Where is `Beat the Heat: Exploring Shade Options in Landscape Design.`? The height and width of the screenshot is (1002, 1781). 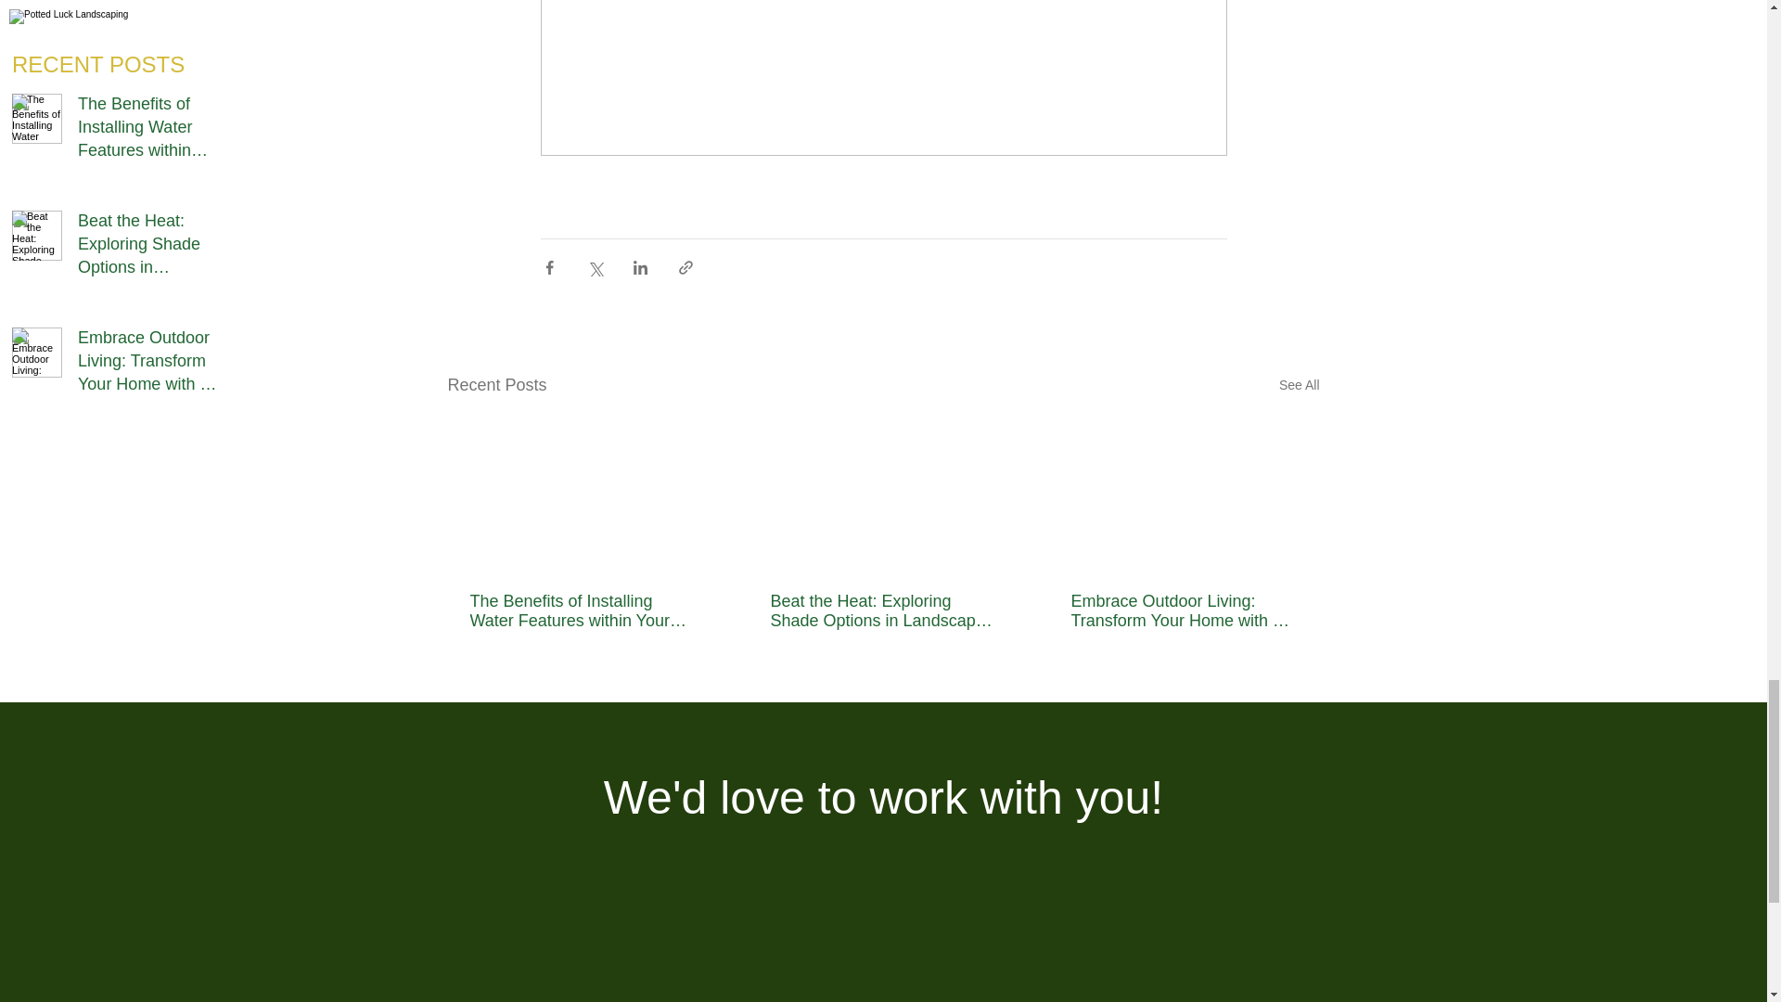 Beat the Heat: Exploring Shade Options in Landscape Design. is located at coordinates (881, 611).